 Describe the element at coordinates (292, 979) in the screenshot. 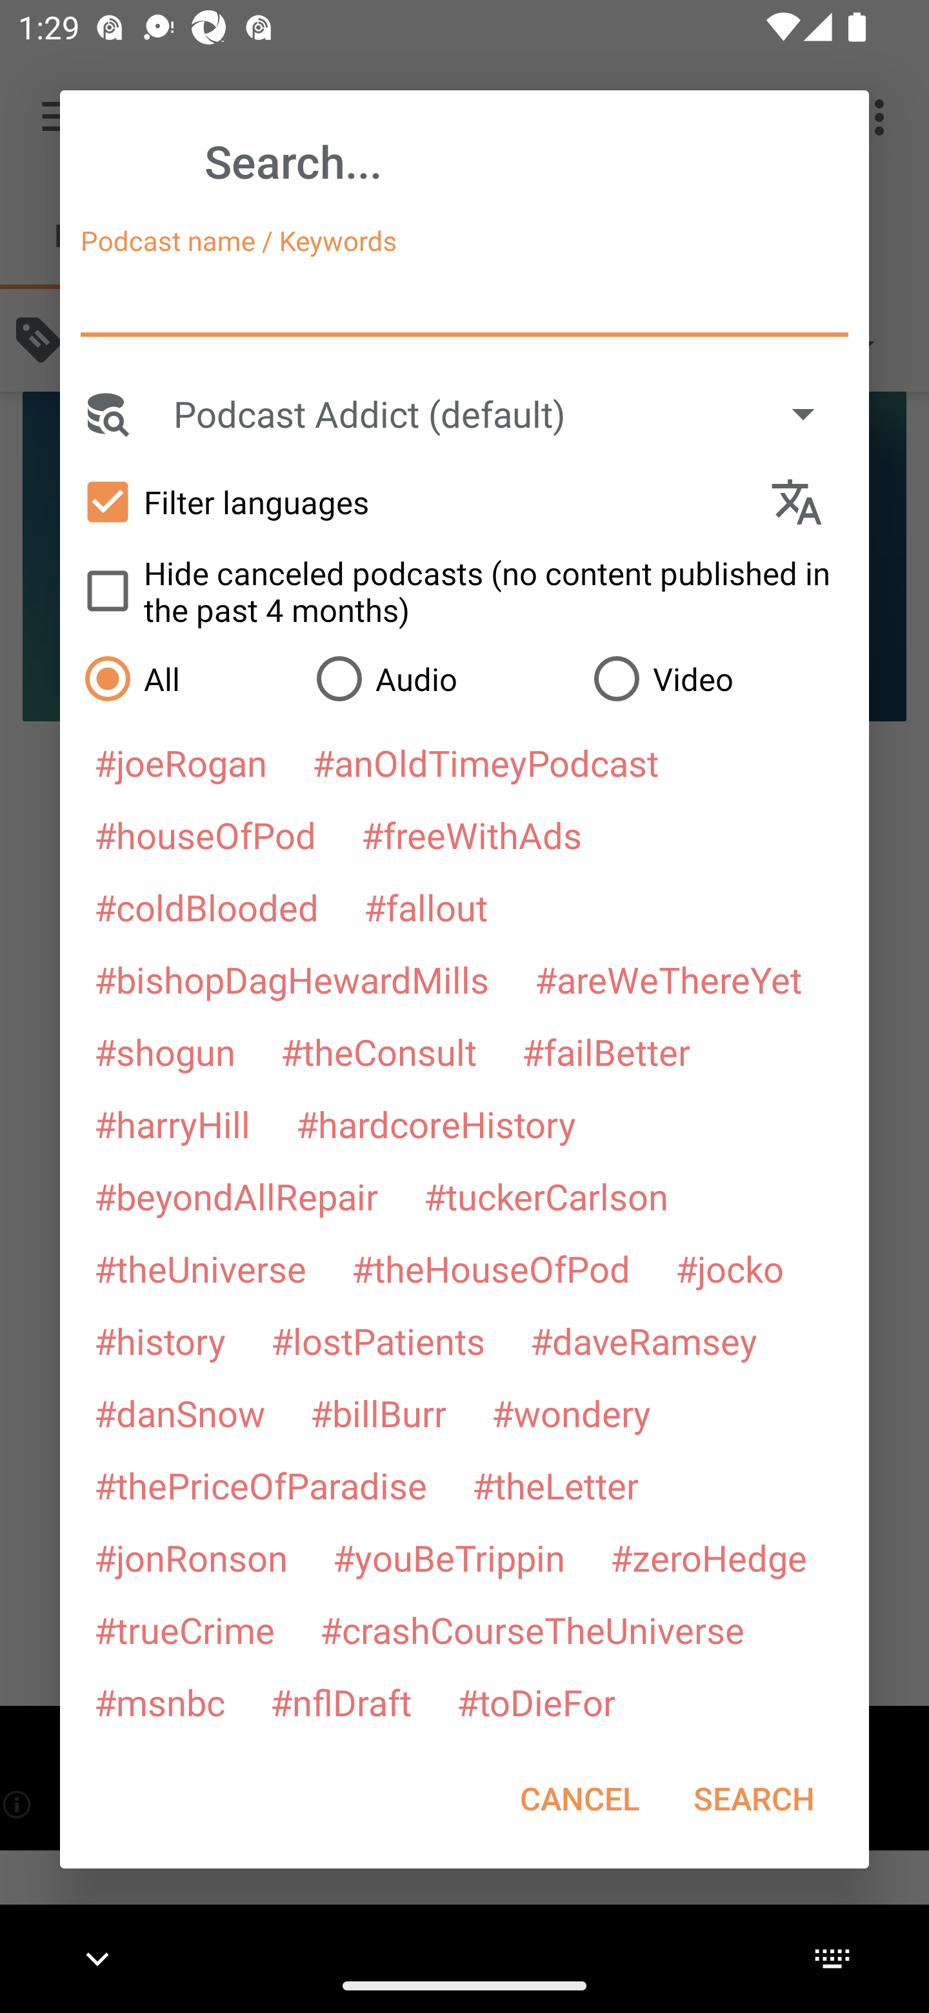

I see `#bishopDagHewardMills` at that location.